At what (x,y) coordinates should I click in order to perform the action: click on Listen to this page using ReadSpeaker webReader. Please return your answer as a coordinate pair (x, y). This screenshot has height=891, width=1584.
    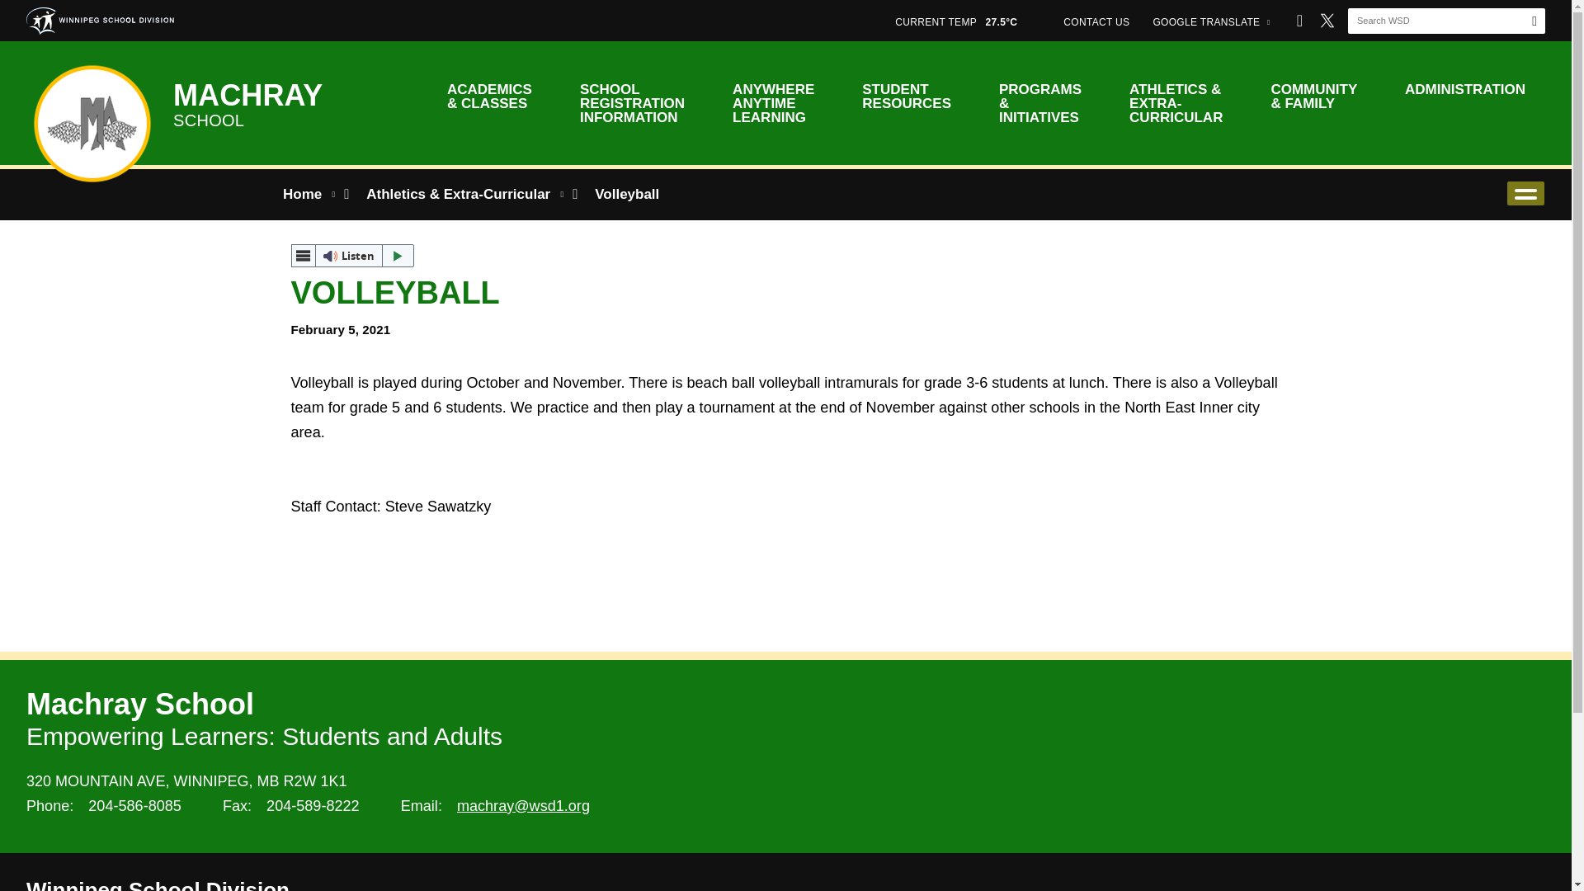
    Looking at the image, I should click on (351, 256).